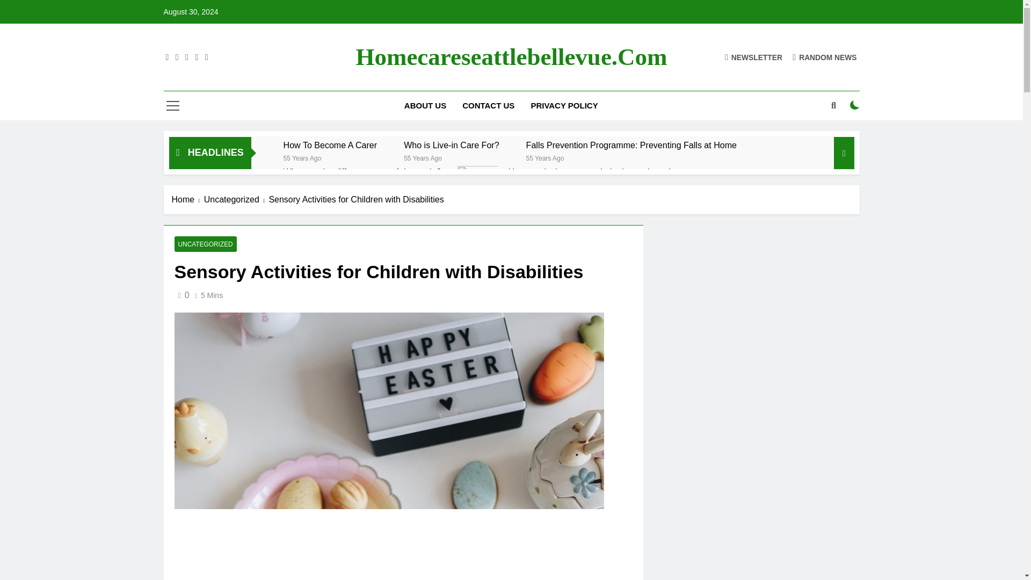  Describe the element at coordinates (303, 158) in the screenshot. I see `55 Years Ago` at that location.